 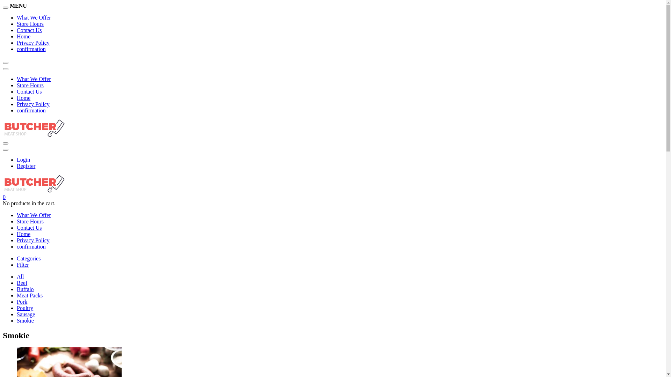 What do you see at coordinates (29, 30) in the screenshot?
I see `Contact Us` at bounding box center [29, 30].